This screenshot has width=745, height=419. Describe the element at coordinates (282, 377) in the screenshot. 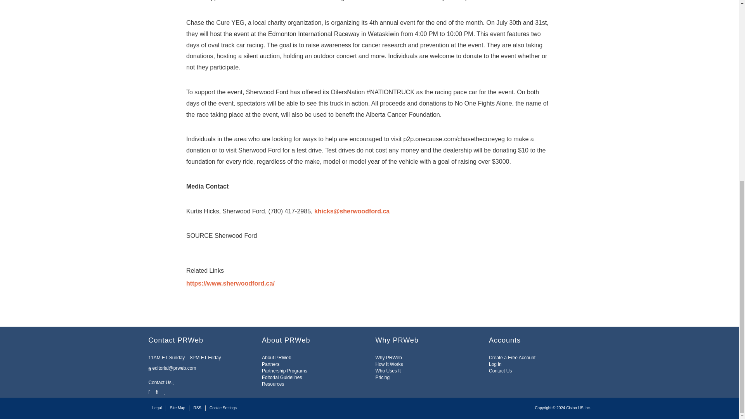

I see `Editorial Guidelines` at that location.